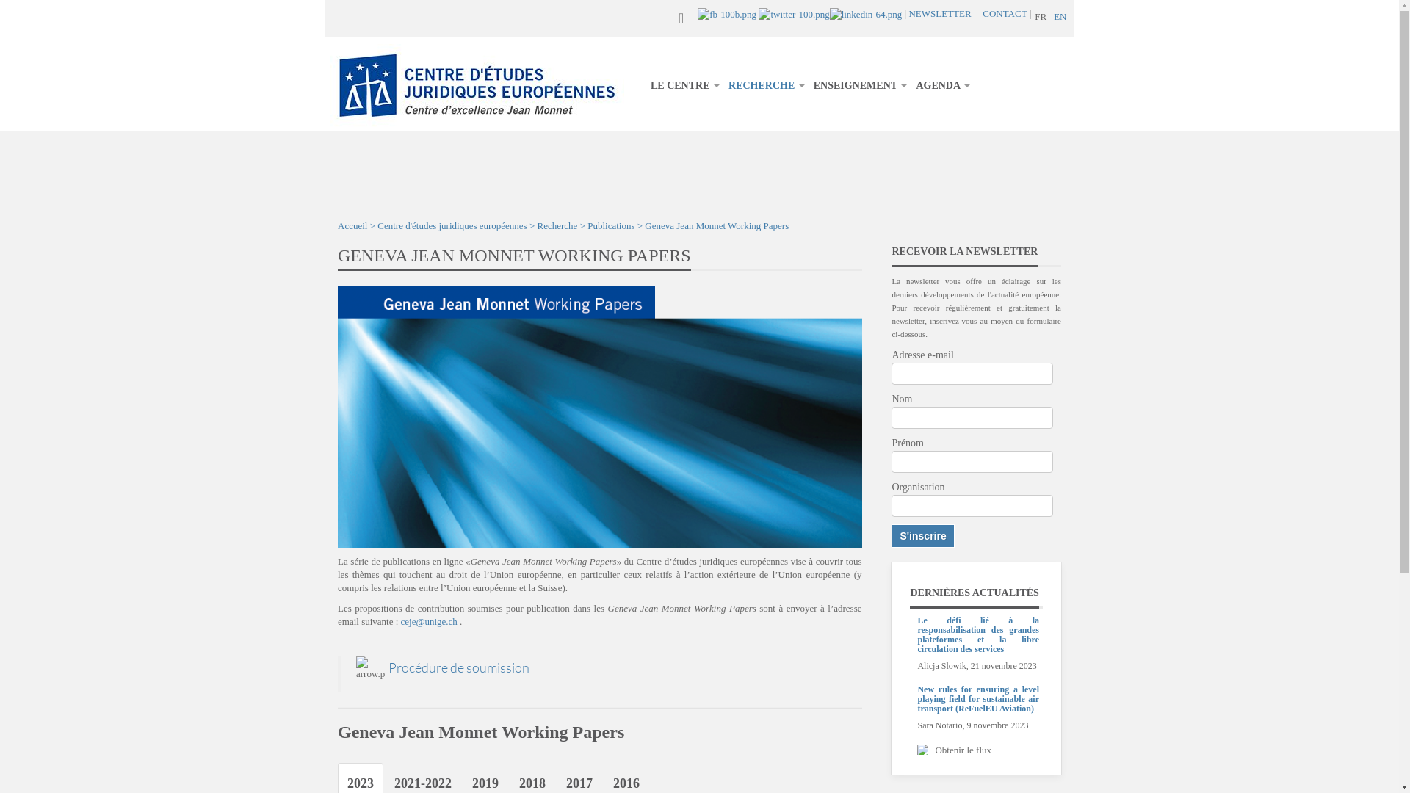 The image size is (1410, 793). I want to click on Publications, so click(611, 226).